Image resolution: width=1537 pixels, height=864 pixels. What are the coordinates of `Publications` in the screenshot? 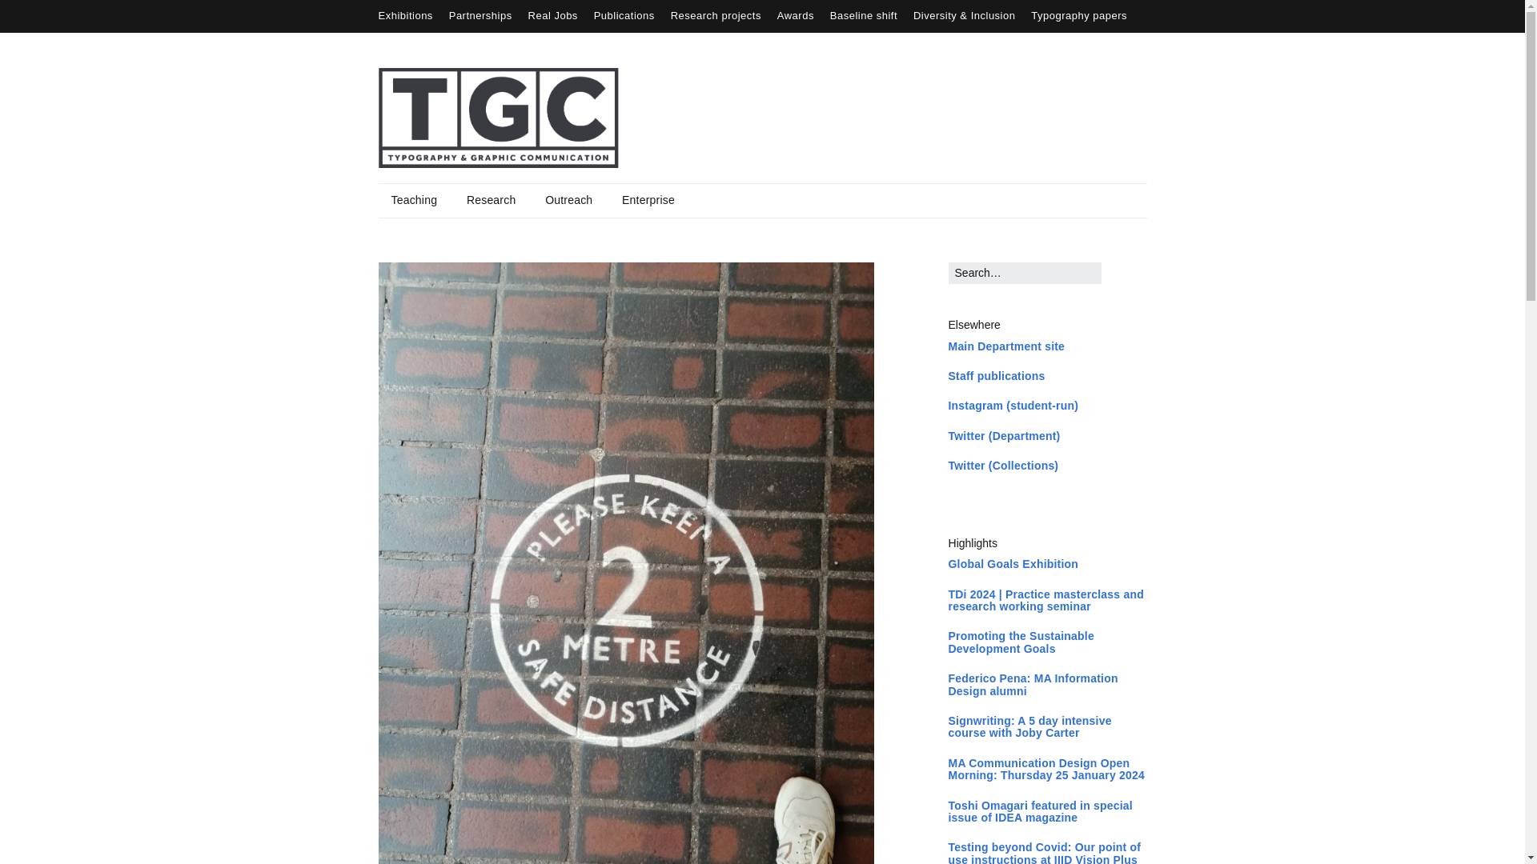 It's located at (624, 15).